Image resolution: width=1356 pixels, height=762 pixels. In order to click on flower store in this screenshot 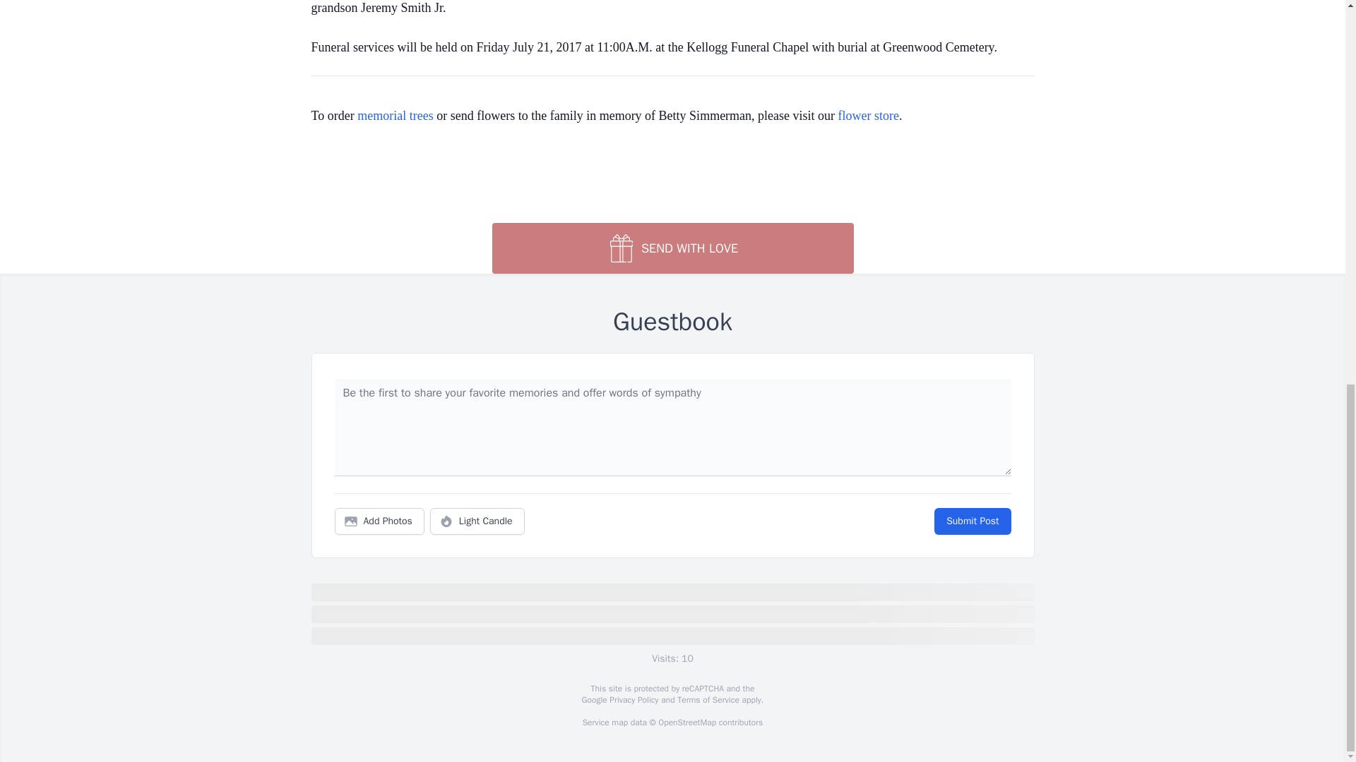, I will do `click(868, 116)`.